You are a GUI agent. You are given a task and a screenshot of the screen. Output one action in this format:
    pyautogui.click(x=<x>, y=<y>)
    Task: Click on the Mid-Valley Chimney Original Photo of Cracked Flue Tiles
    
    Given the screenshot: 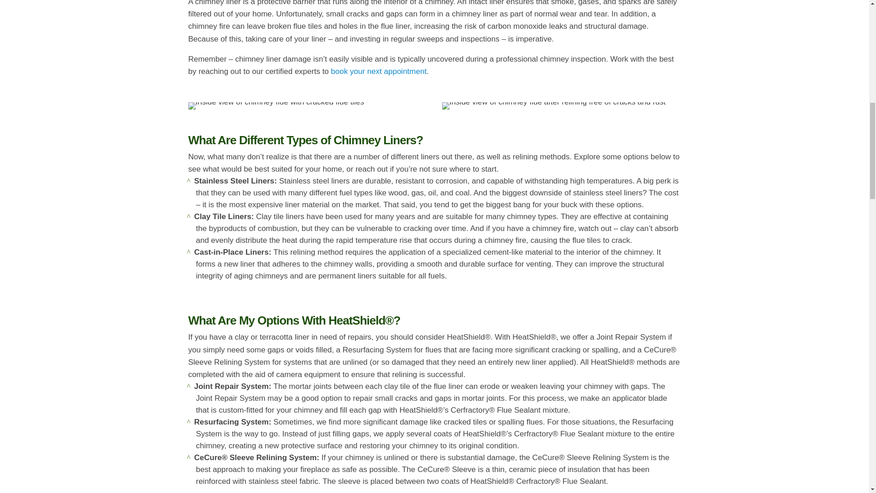 What is the action you would take?
    pyautogui.click(x=276, y=105)
    